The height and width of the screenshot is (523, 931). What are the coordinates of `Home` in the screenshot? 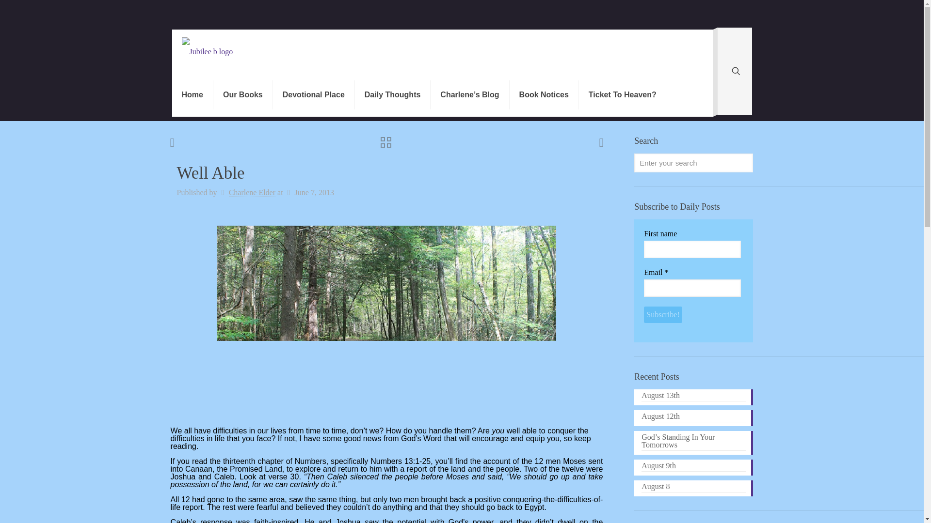 It's located at (192, 95).